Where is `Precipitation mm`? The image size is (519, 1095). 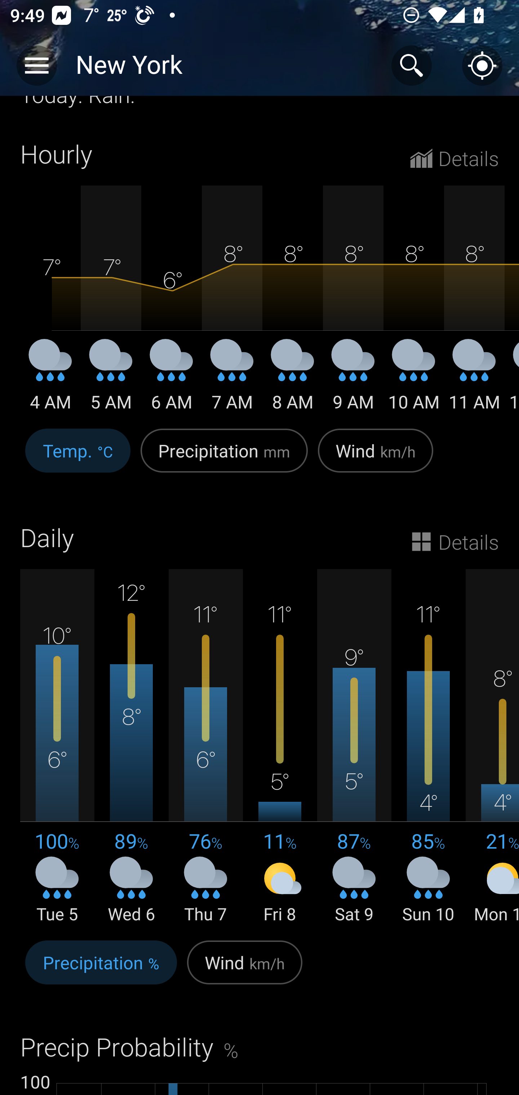
Precipitation mm is located at coordinates (224, 458).